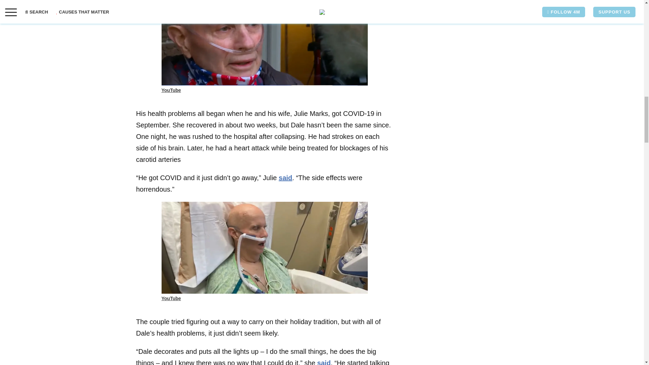 This screenshot has width=649, height=365. What do you see at coordinates (324, 362) in the screenshot?
I see `said` at bounding box center [324, 362].